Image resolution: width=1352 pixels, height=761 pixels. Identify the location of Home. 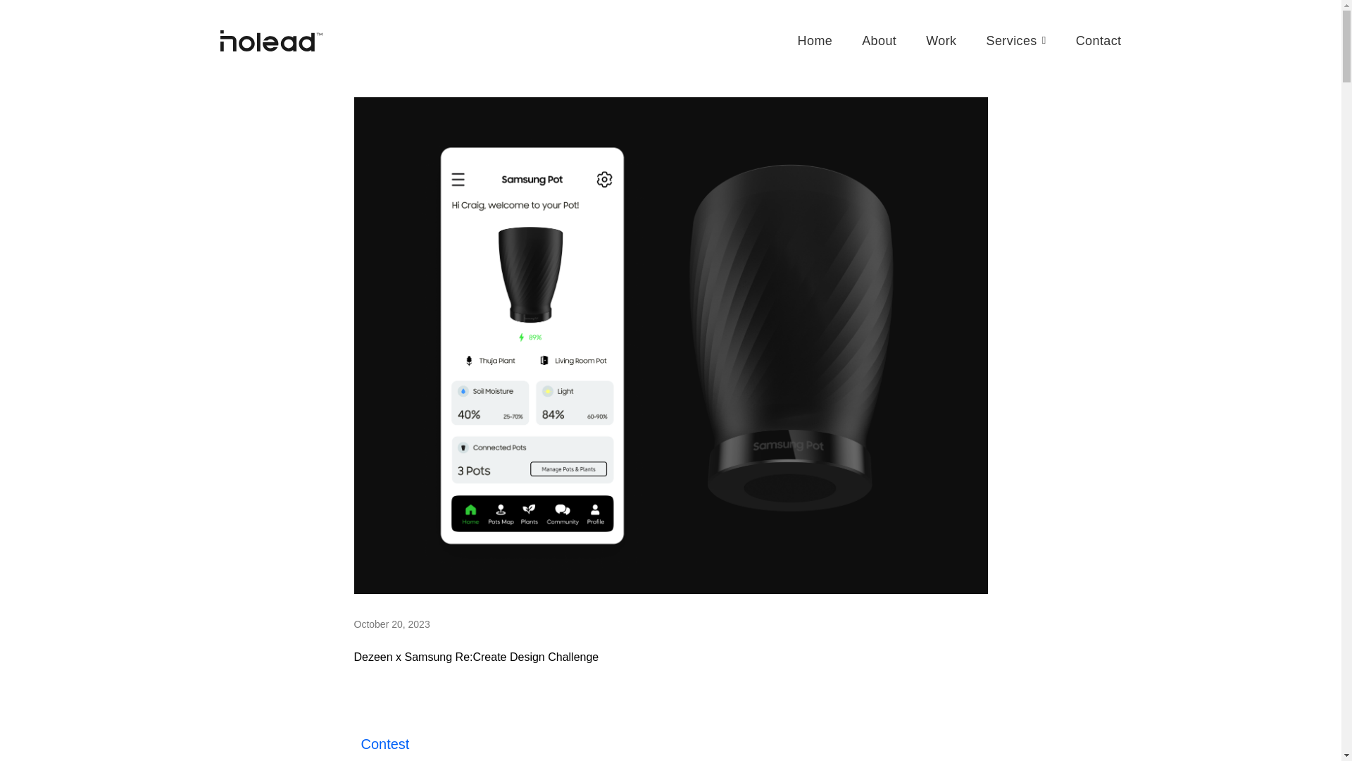
(815, 41).